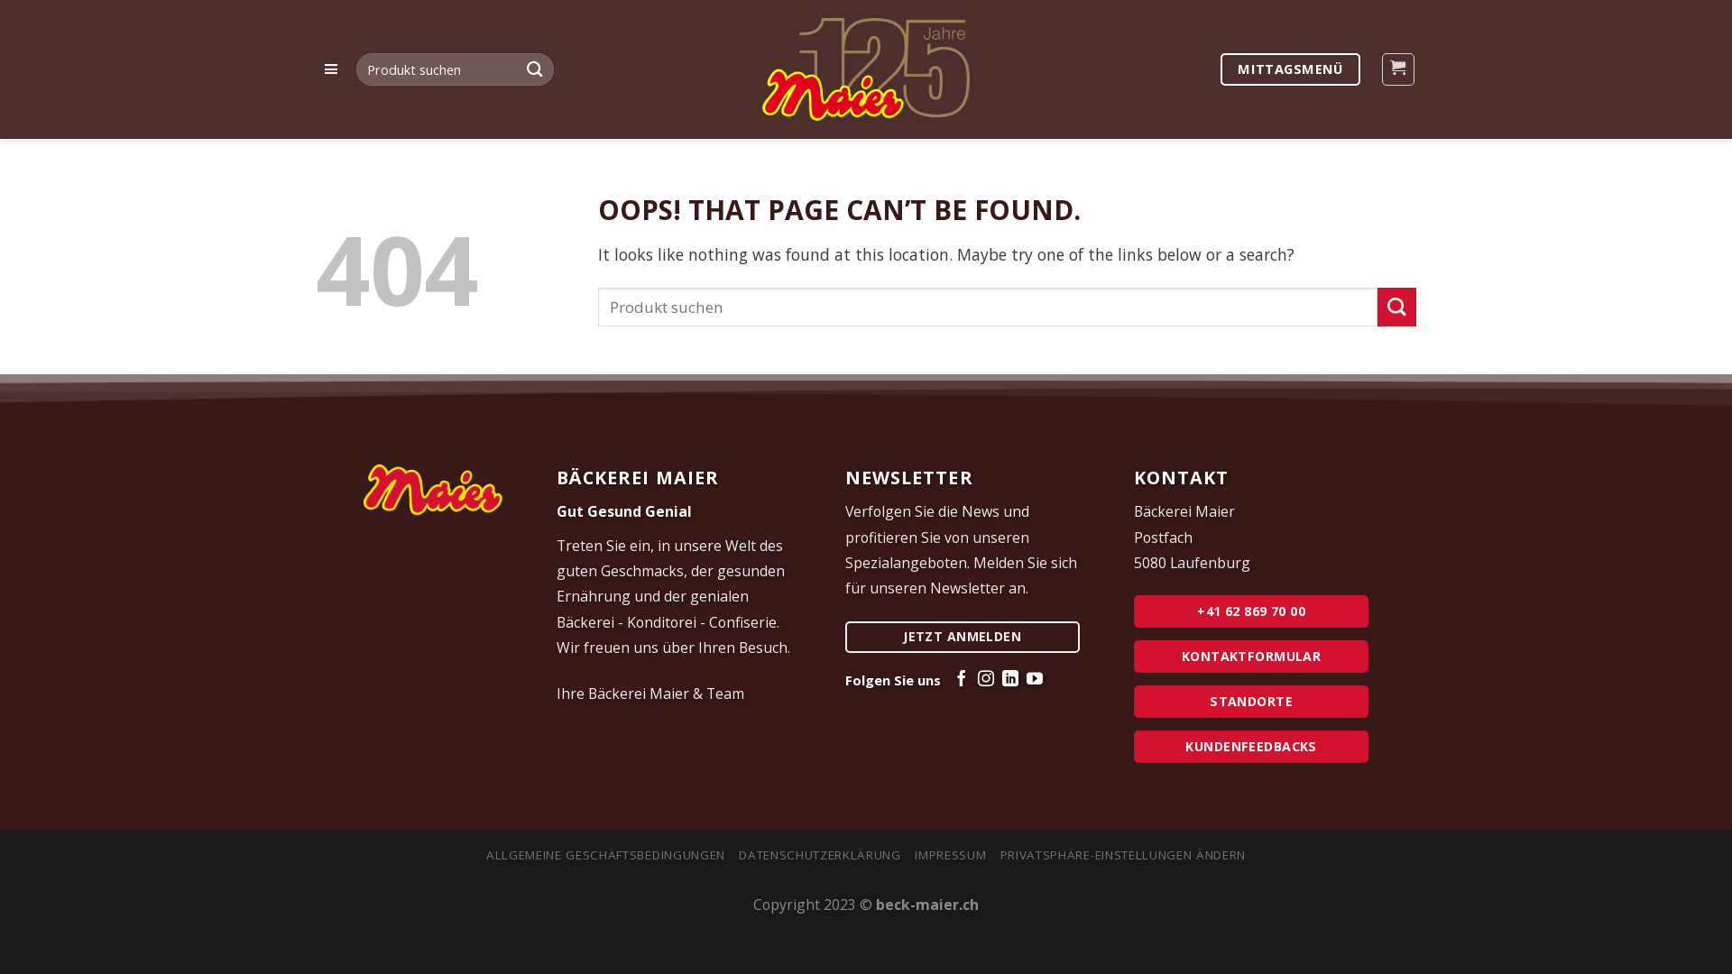 This screenshot has width=1732, height=974. I want to click on Warenkorb, so click(1398, 69).